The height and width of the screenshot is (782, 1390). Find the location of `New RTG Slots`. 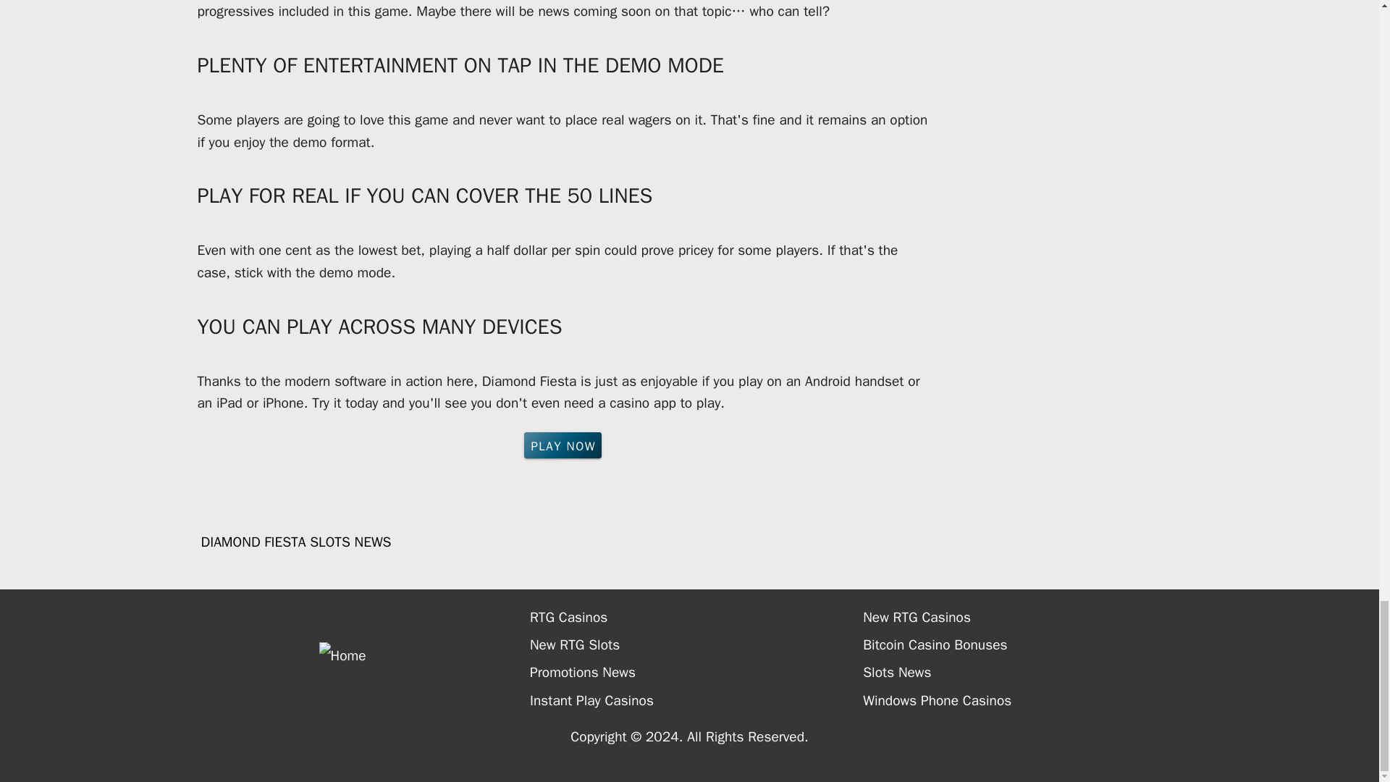

New RTG Slots is located at coordinates (696, 644).